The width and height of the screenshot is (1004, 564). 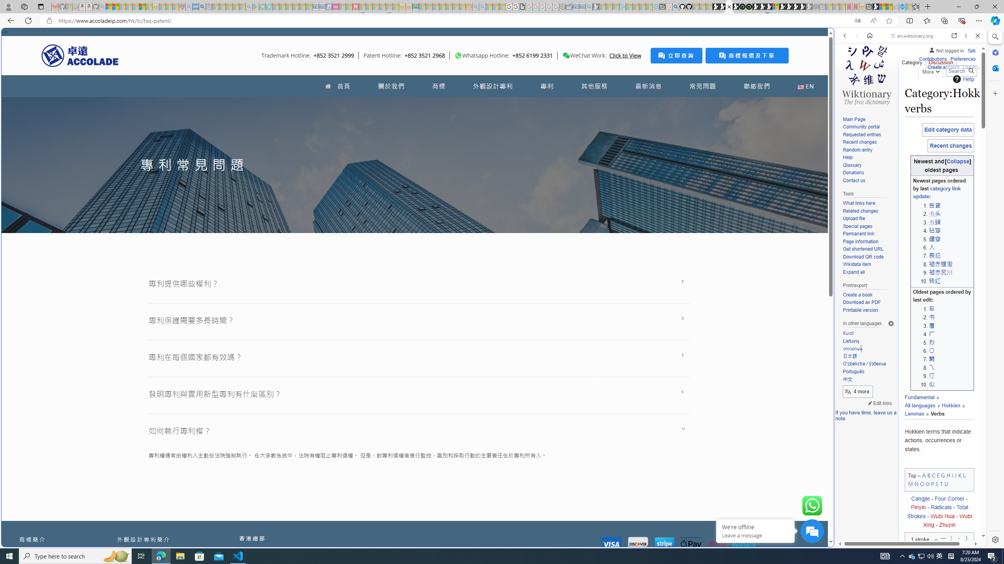 What do you see at coordinates (947, 525) in the screenshot?
I see `Zhuyin` at bounding box center [947, 525].